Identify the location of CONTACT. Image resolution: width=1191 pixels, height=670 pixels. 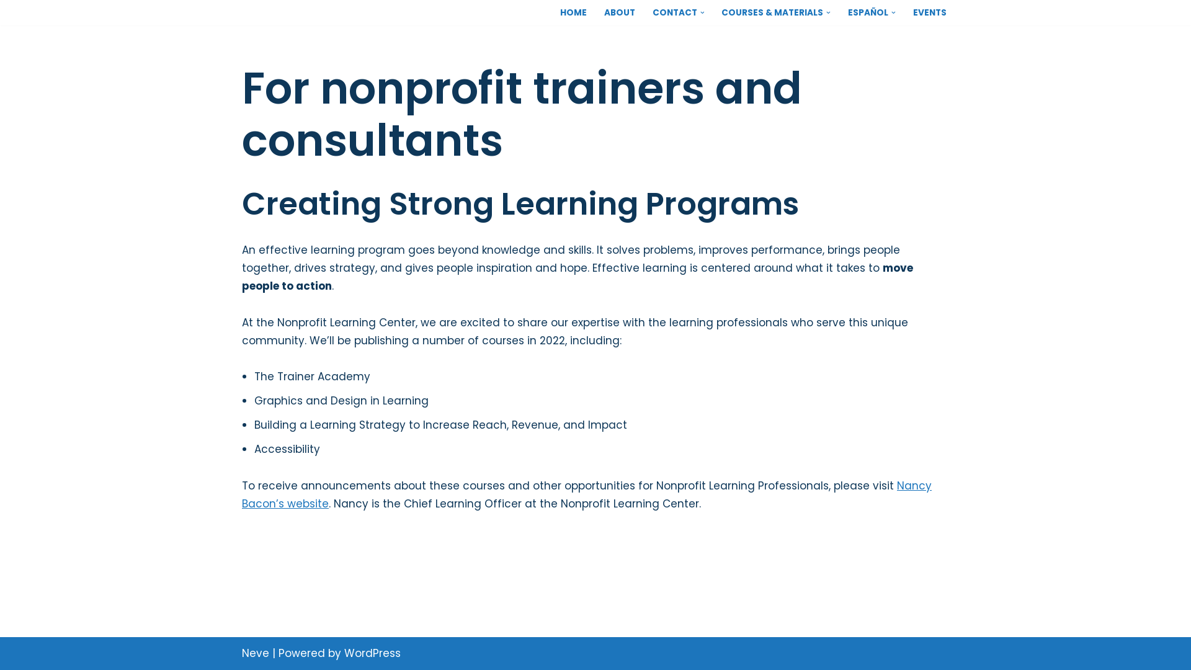
(675, 12).